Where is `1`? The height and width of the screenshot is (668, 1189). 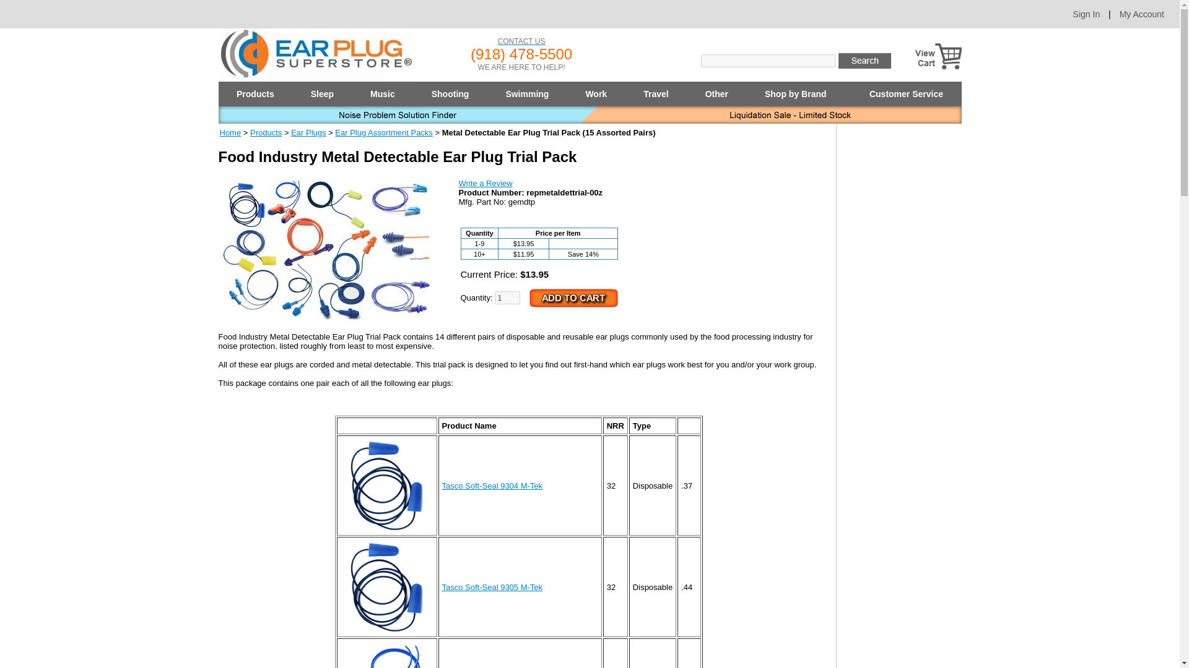
1 is located at coordinates (507, 298).